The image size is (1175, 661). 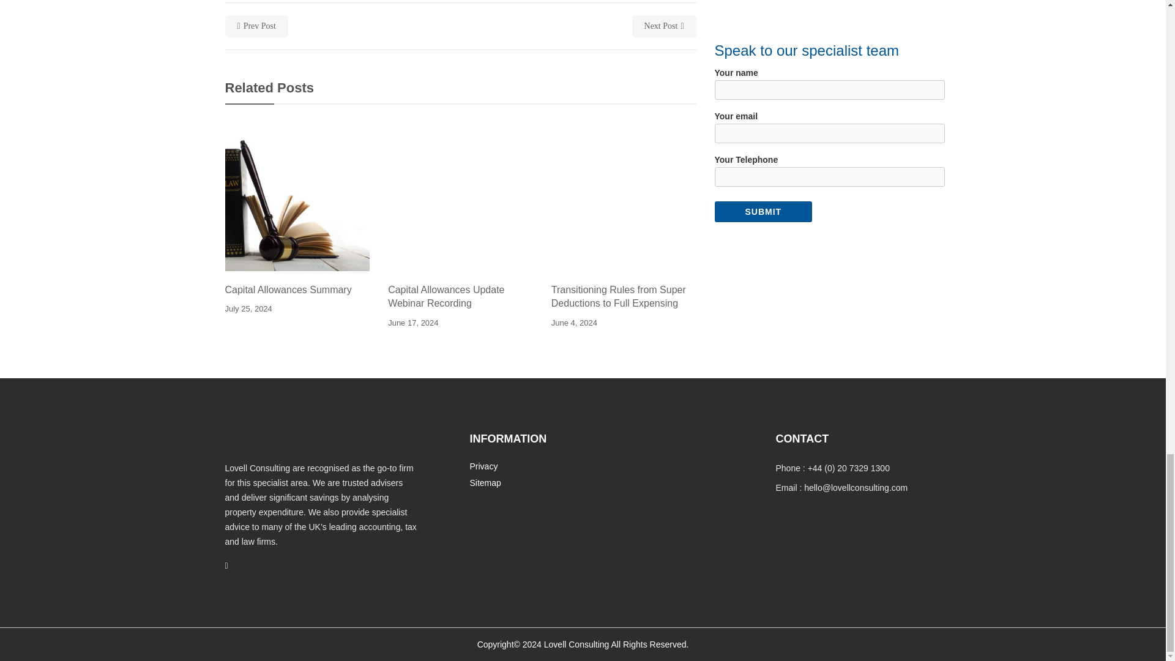 I want to click on Capital Allowances Update Webinar Recording, so click(x=460, y=297).